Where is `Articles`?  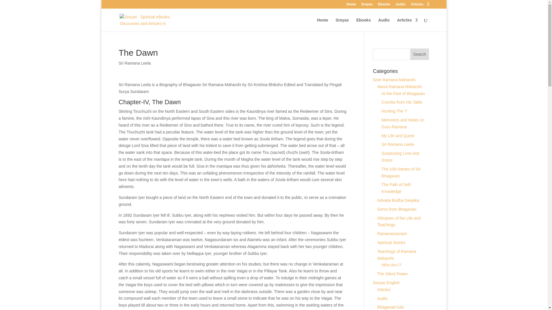
Articles is located at coordinates (407, 25).